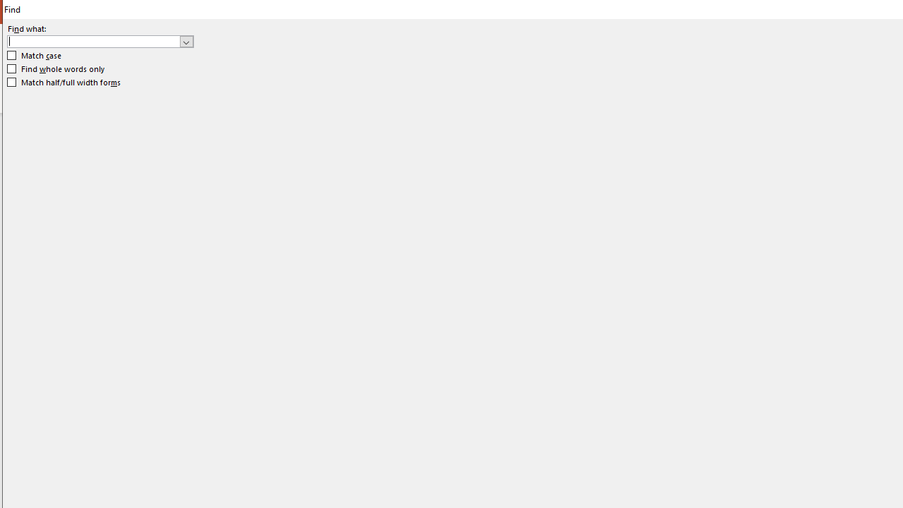 Image resolution: width=903 pixels, height=508 pixels. I want to click on Match half/full width forms, so click(64, 82).